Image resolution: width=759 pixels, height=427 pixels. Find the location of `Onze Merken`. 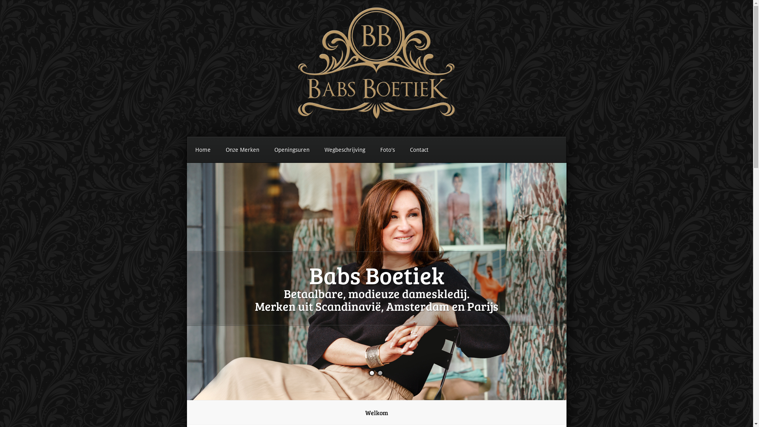

Onze Merken is located at coordinates (243, 150).